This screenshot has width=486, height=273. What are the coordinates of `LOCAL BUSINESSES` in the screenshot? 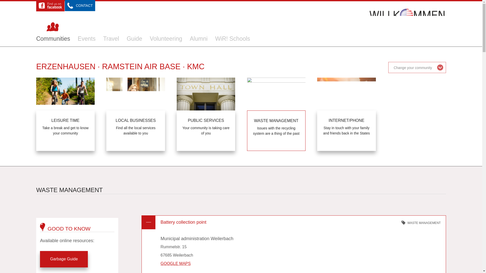 It's located at (135, 131).